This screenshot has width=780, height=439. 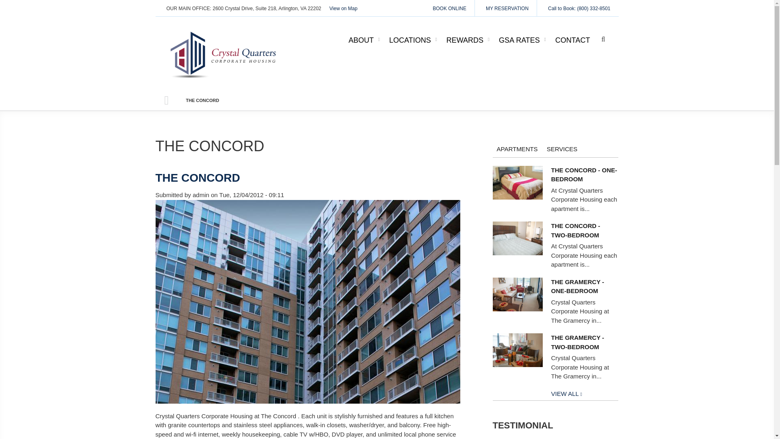 I want to click on HOME, so click(x=167, y=100).